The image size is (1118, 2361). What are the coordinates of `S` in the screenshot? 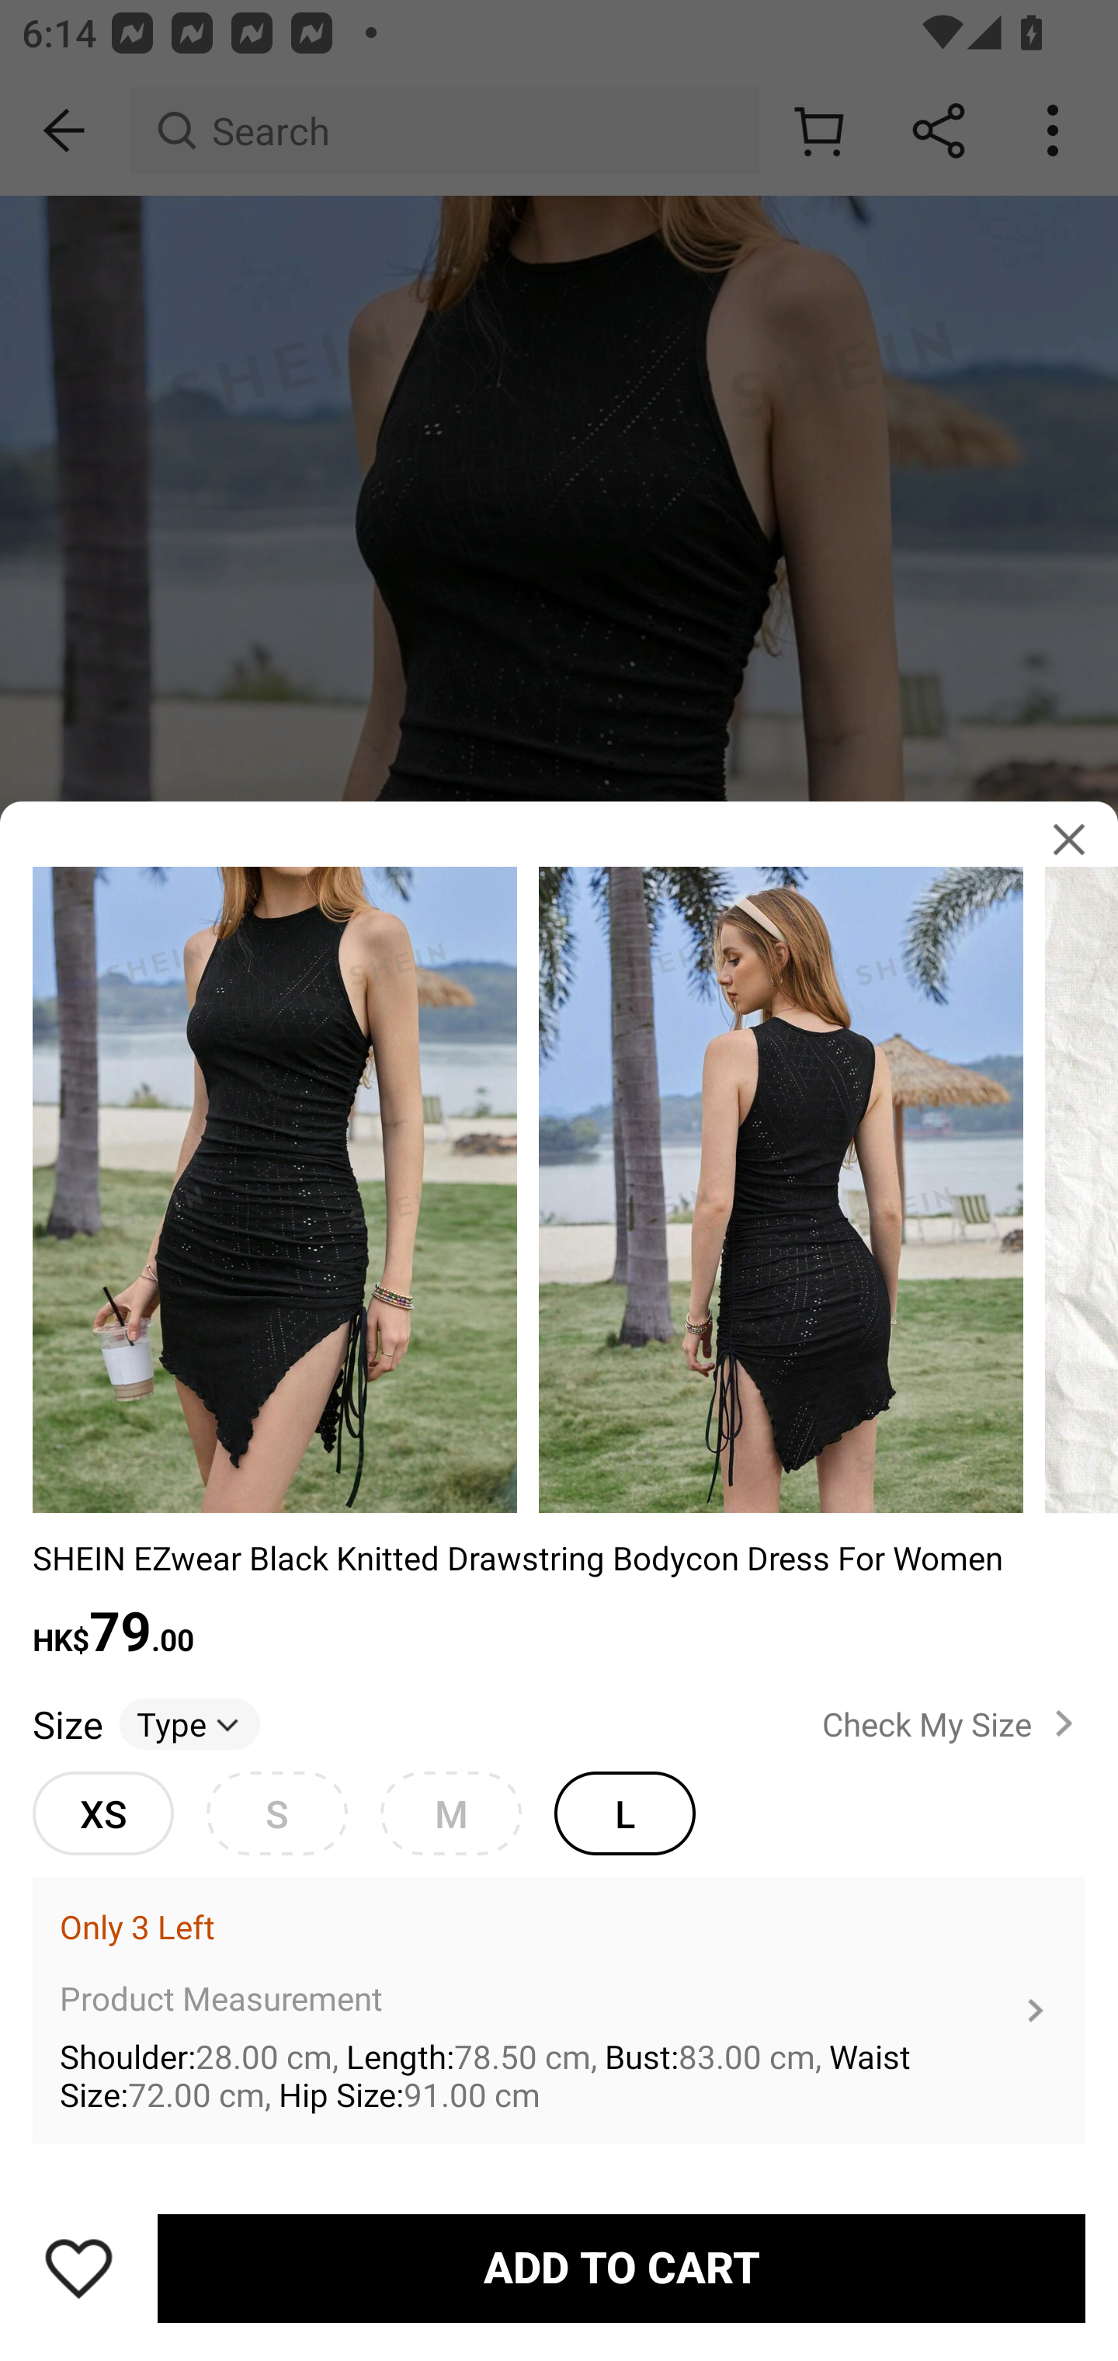 It's located at (276, 1813).